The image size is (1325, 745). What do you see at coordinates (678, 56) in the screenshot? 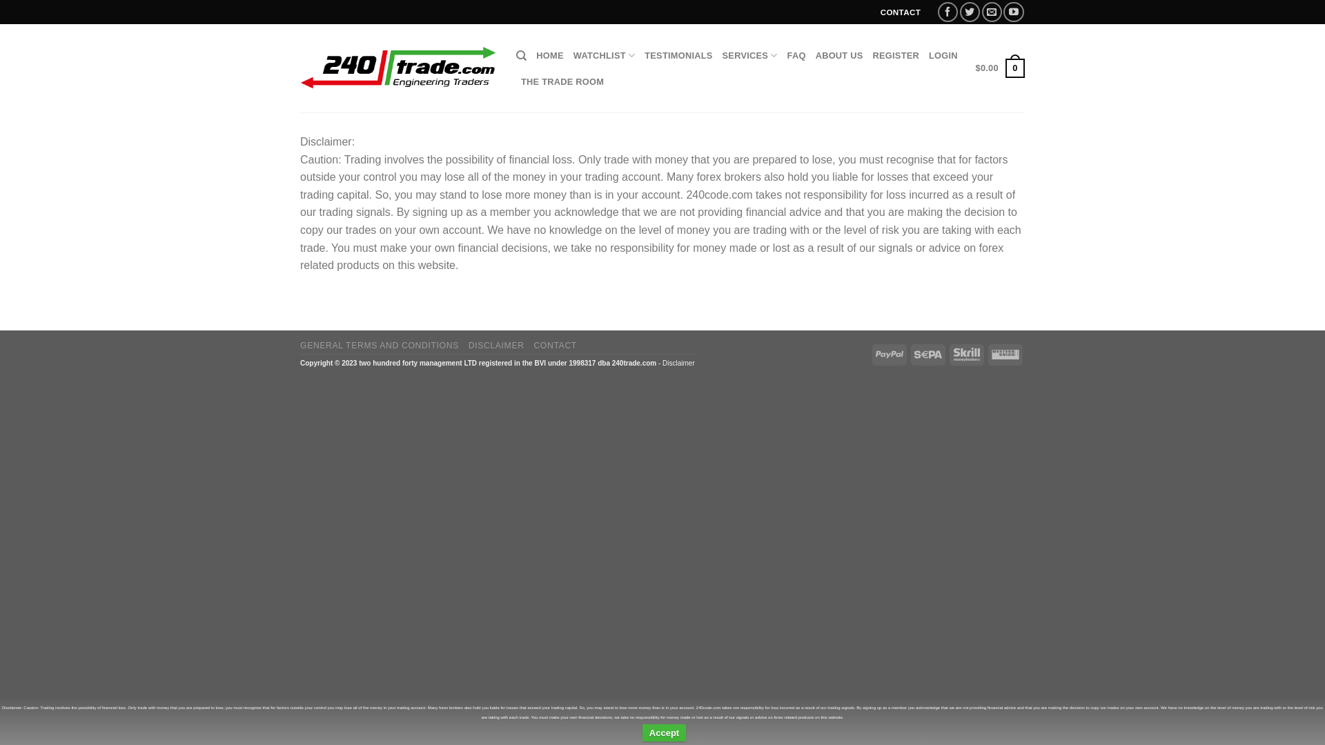
I see `TESTIMONIALS` at bounding box center [678, 56].